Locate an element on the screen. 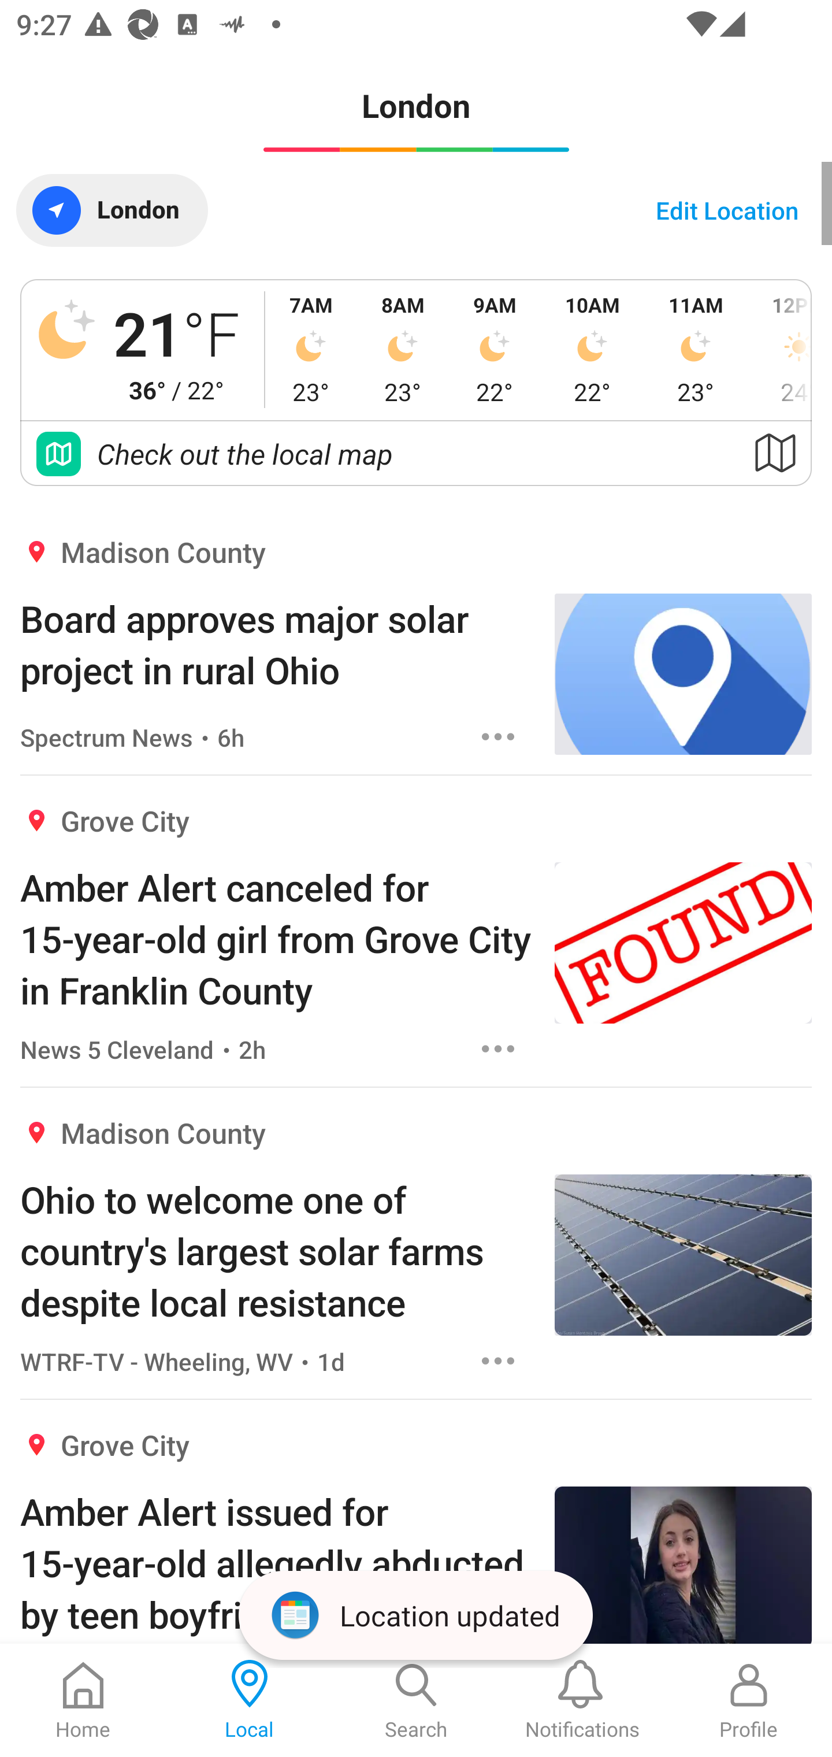 The height and width of the screenshot is (1757, 832). Options is located at coordinates (498, 737).